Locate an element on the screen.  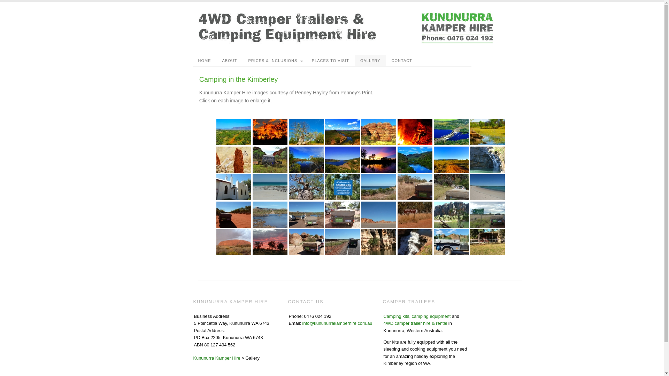
Gibb River is located at coordinates (415, 187).